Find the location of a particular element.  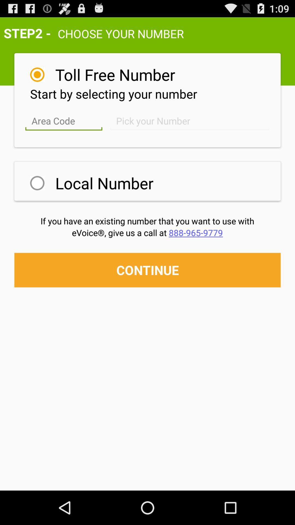

click the app below if you have icon is located at coordinates (147, 232).